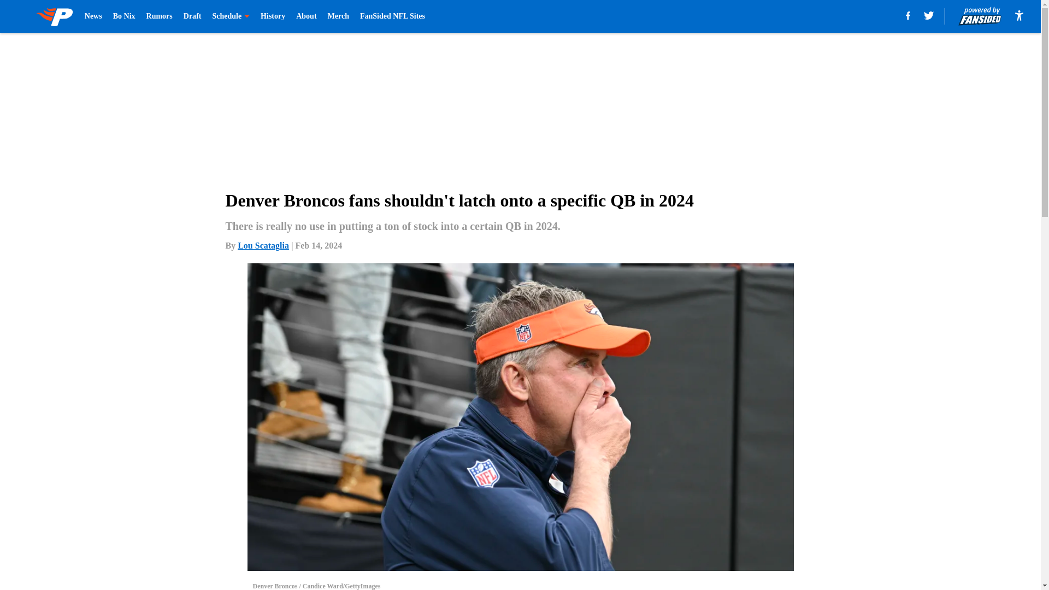  What do you see at coordinates (124, 16) in the screenshot?
I see `Bo Nix` at bounding box center [124, 16].